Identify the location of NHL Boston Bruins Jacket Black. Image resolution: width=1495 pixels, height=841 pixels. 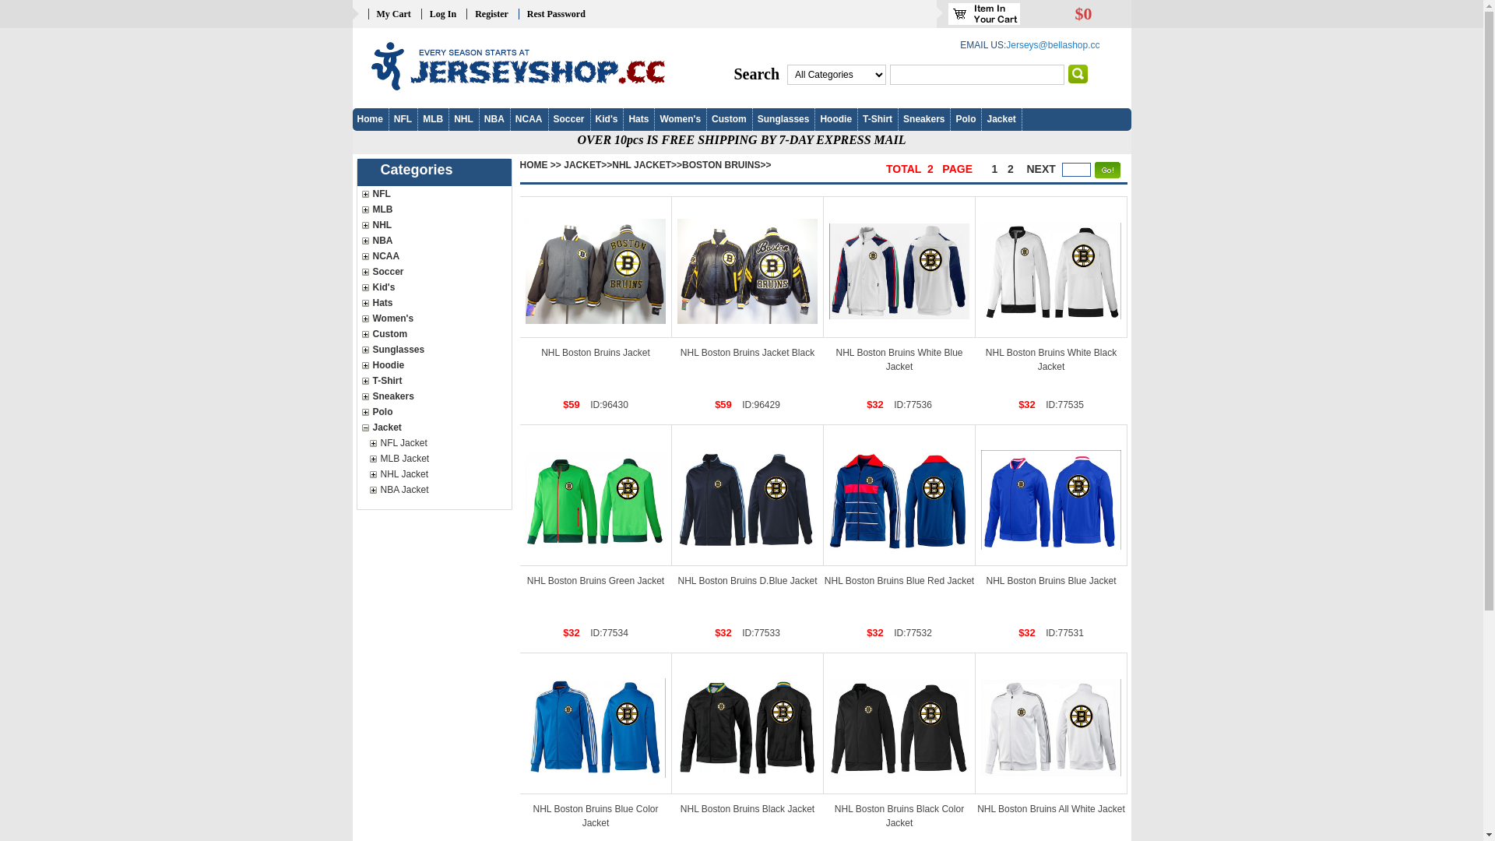
(747, 271).